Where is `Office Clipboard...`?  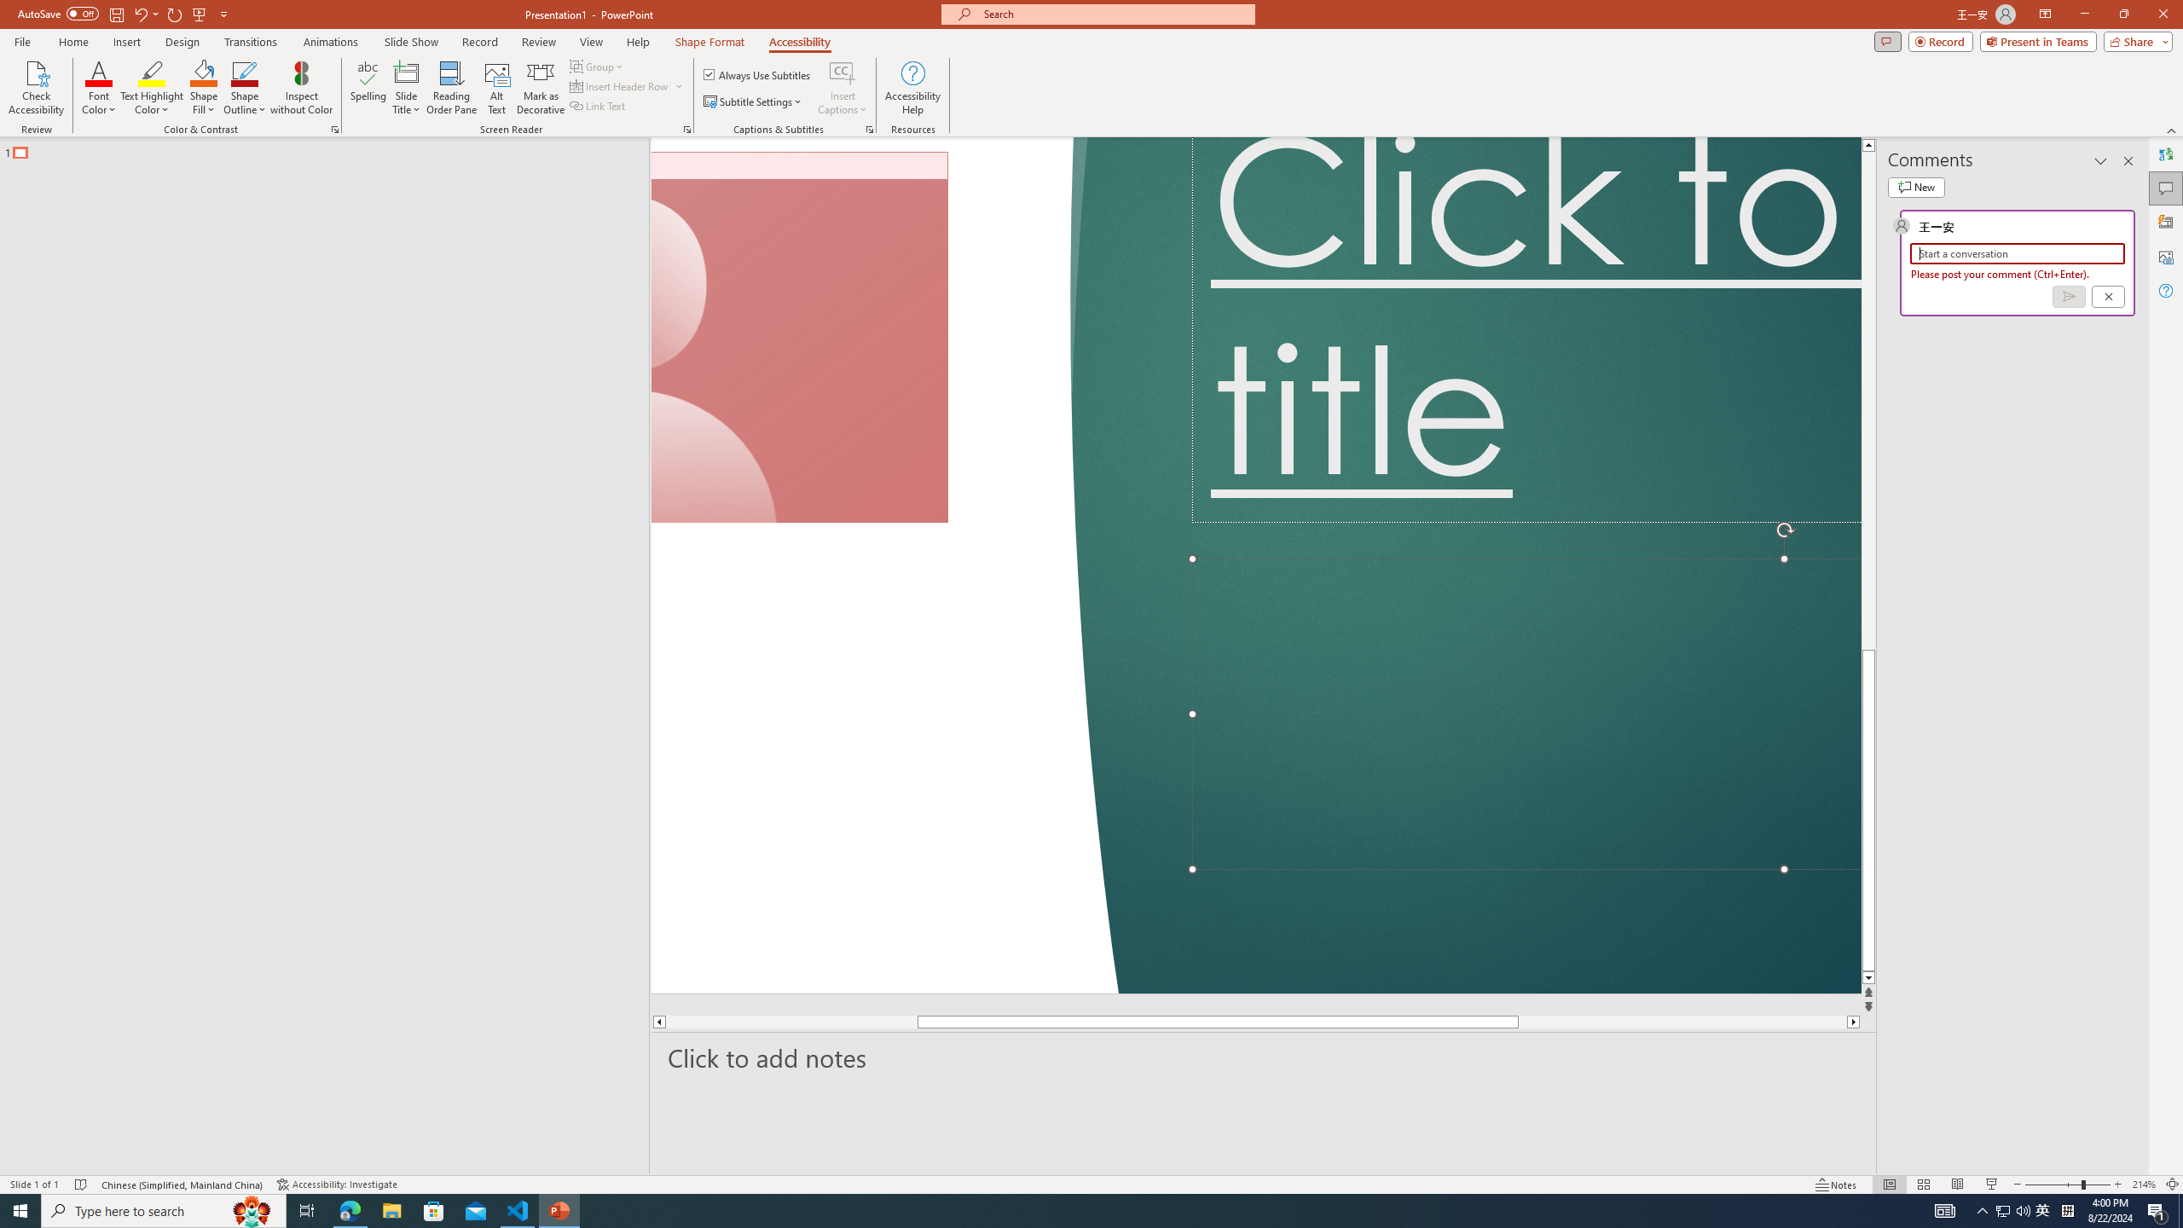 Office Clipboard... is located at coordinates (111, 193).